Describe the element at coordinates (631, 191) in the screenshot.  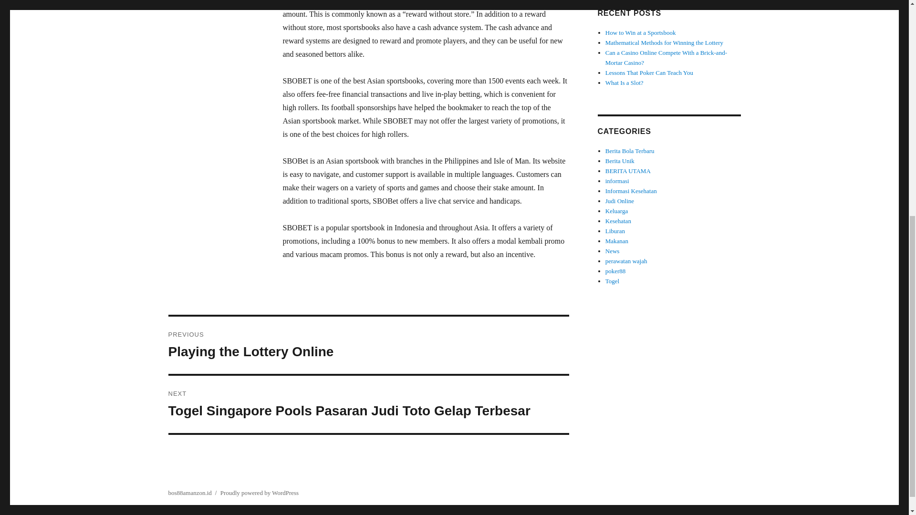
I see `Informasi Kesehatan` at that location.